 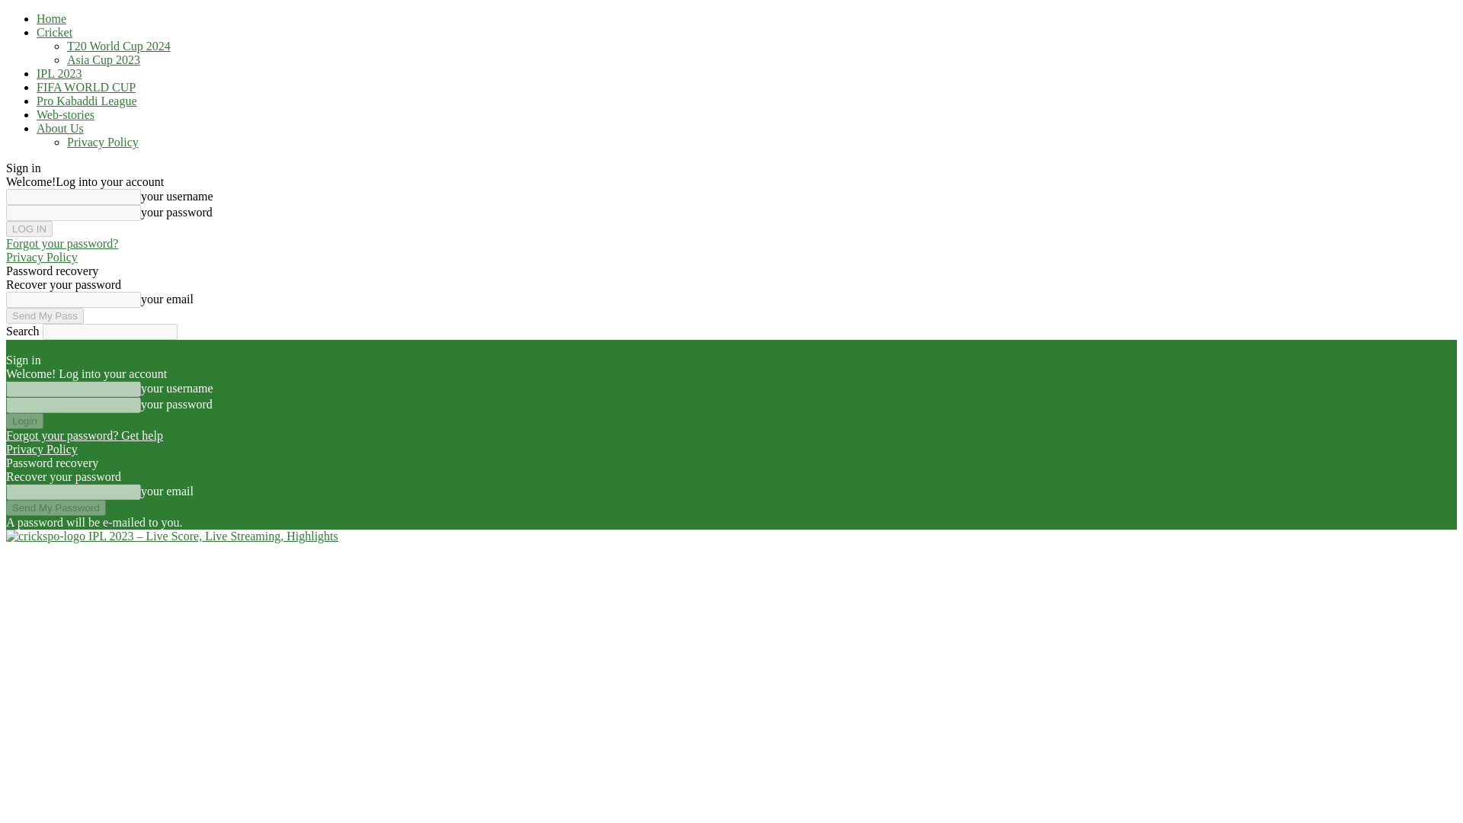 I want to click on IPL 2023, so click(x=59, y=73).